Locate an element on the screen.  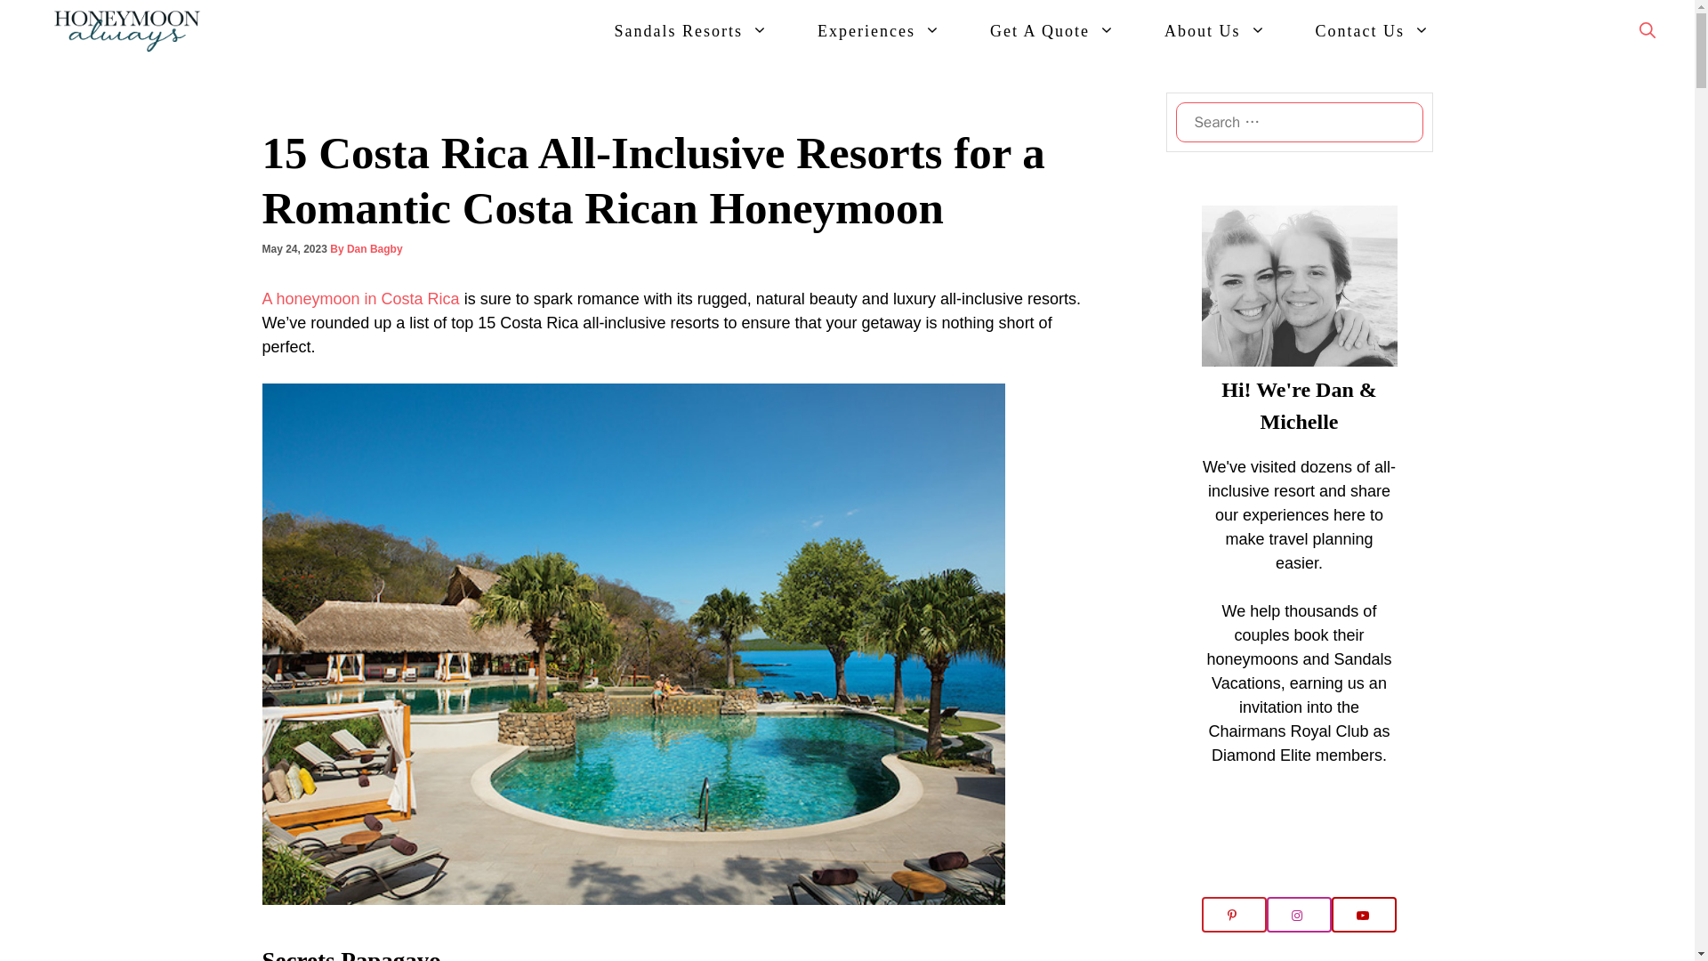
Honeymoon Always is located at coordinates (132, 30).